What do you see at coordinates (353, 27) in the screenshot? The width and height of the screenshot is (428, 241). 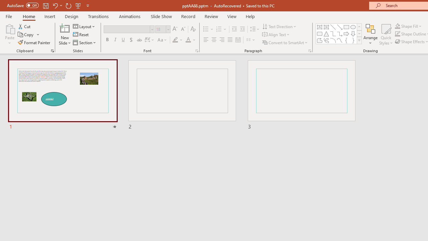 I see `Oval` at bounding box center [353, 27].